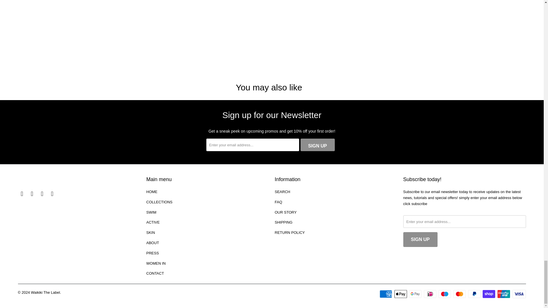  I want to click on Waikiki The Label on Instagram, so click(42, 194).